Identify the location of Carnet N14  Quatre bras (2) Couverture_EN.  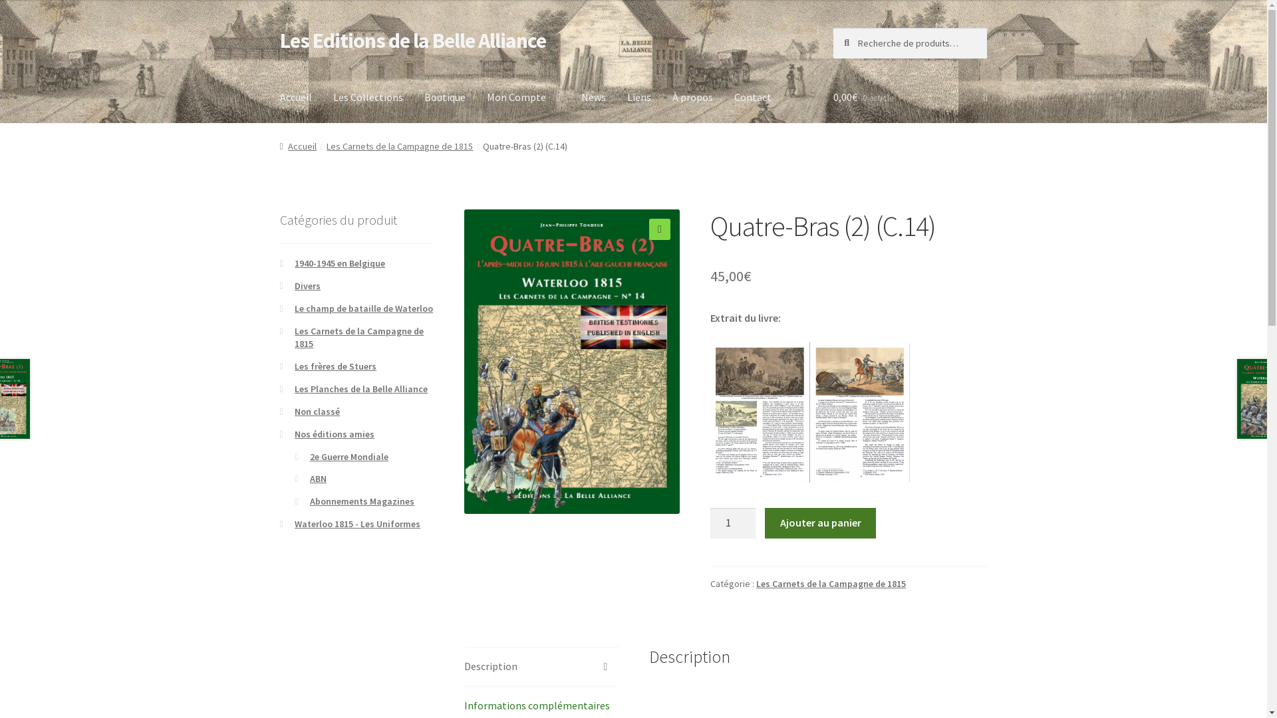
(572, 362).